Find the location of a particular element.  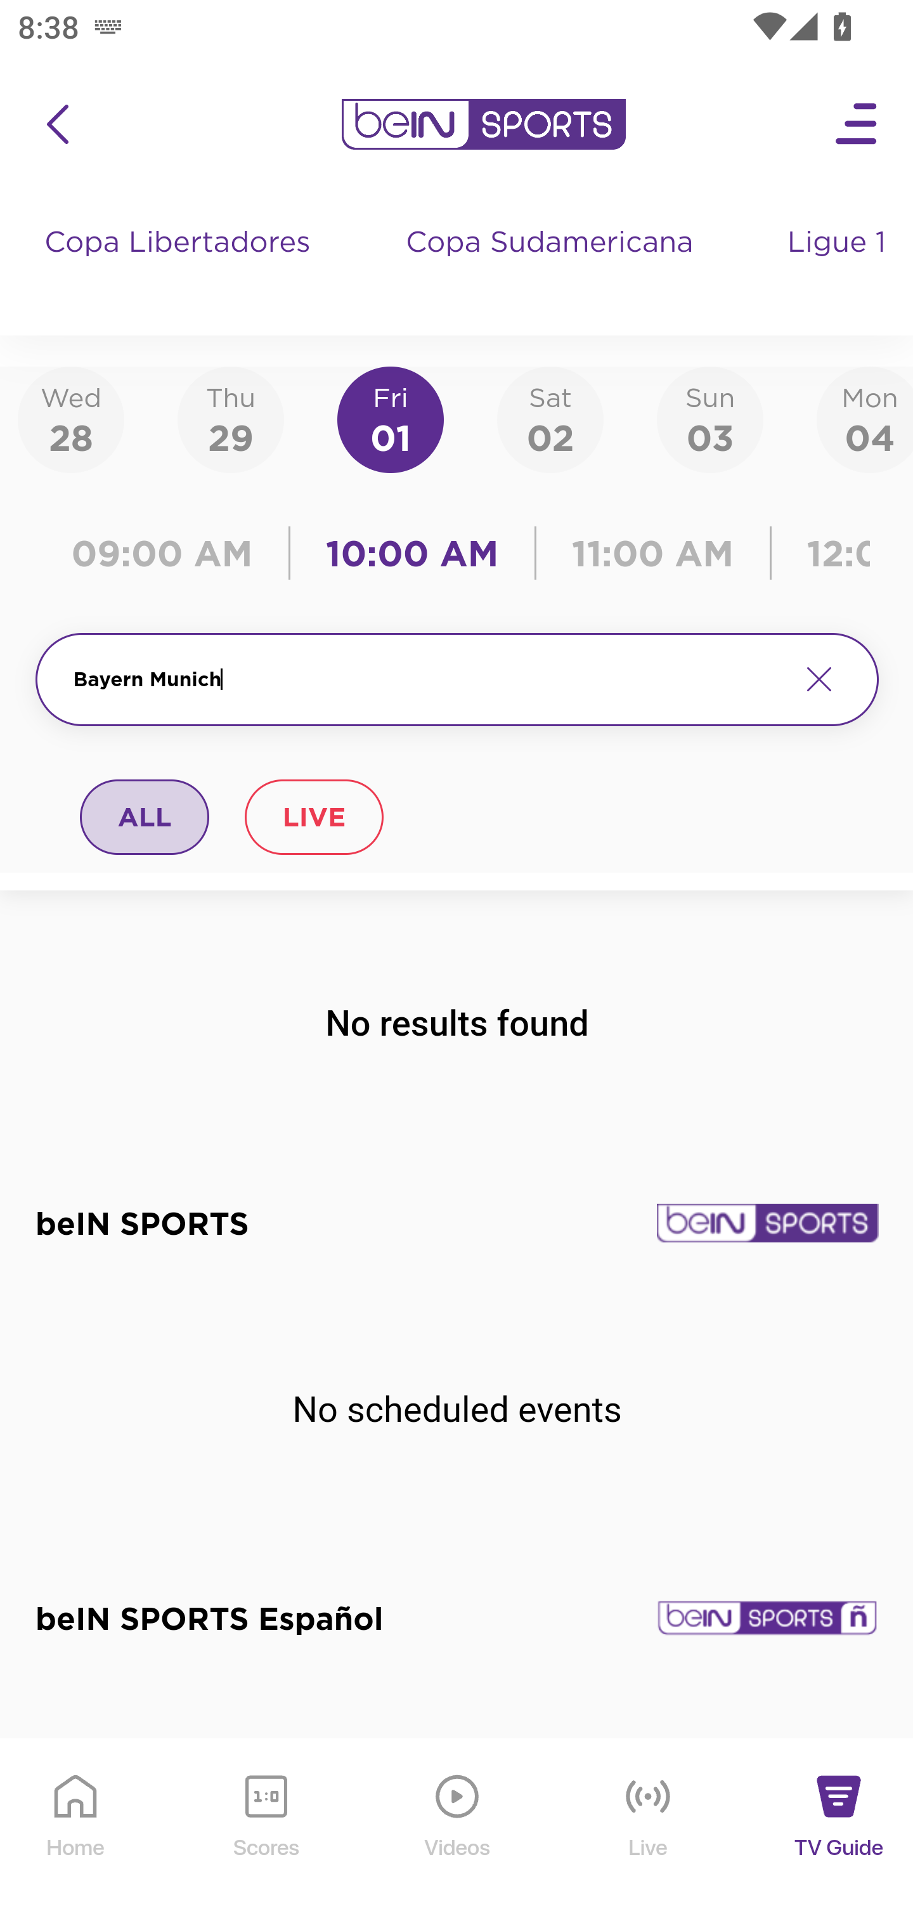

en-us?platform=mobile_android bein logo is located at coordinates (483, 124).